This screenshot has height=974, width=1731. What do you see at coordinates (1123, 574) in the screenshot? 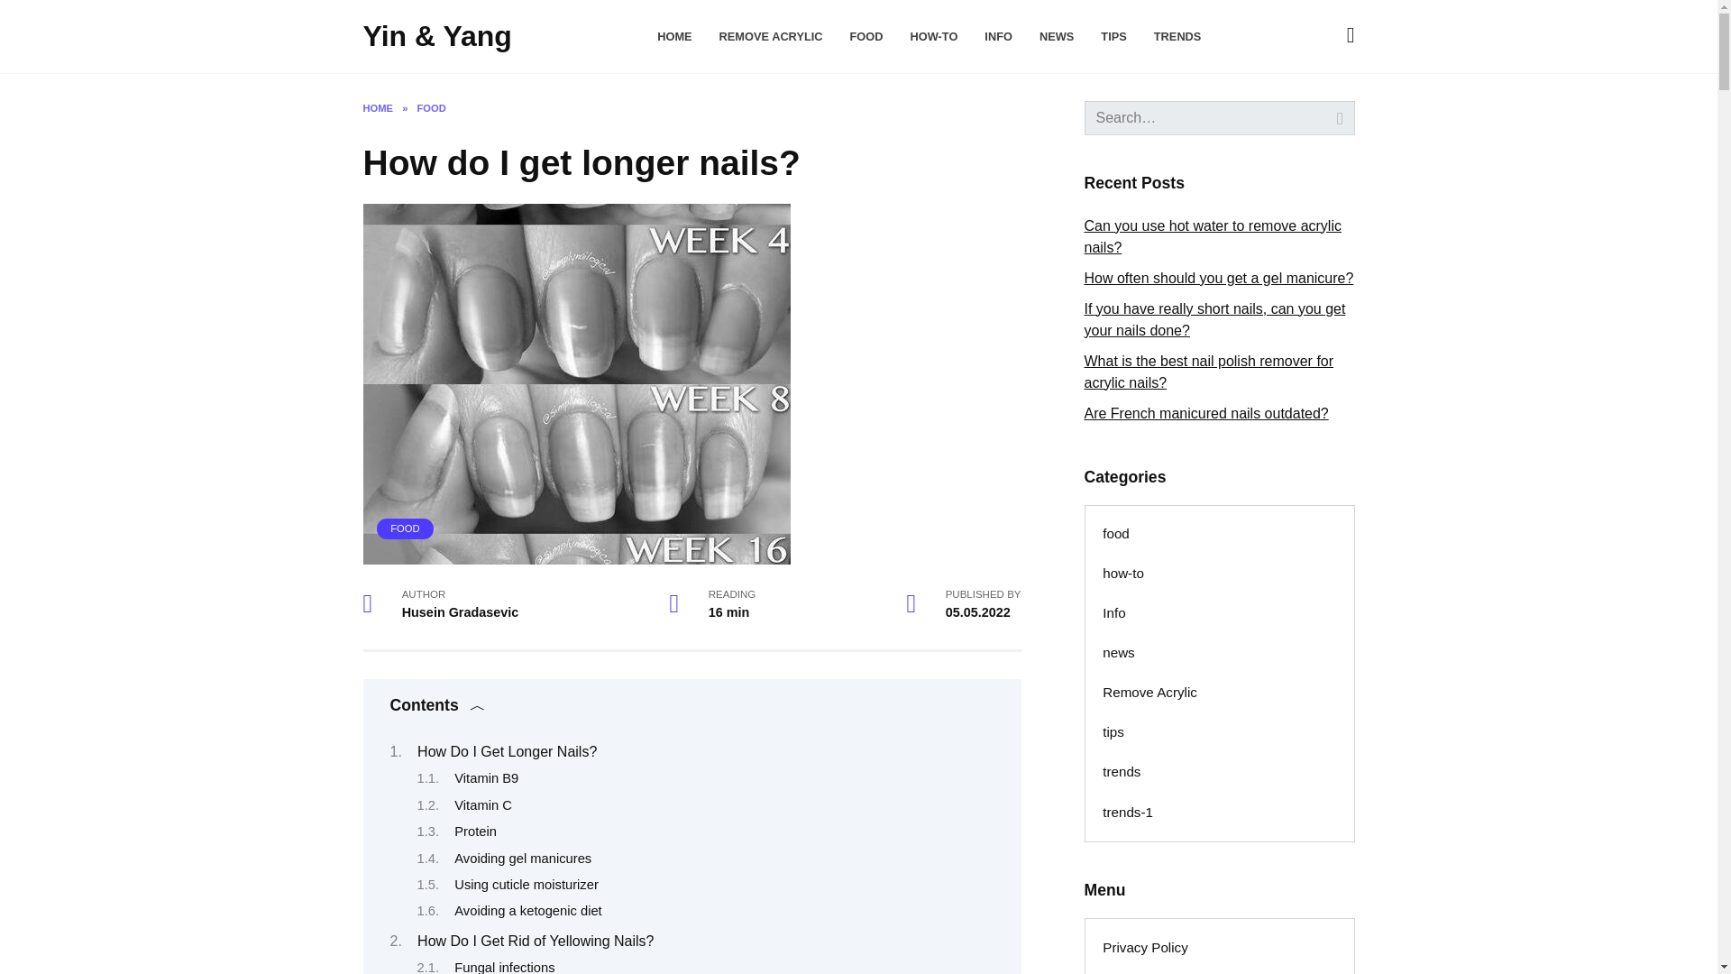
I see `how-to` at bounding box center [1123, 574].